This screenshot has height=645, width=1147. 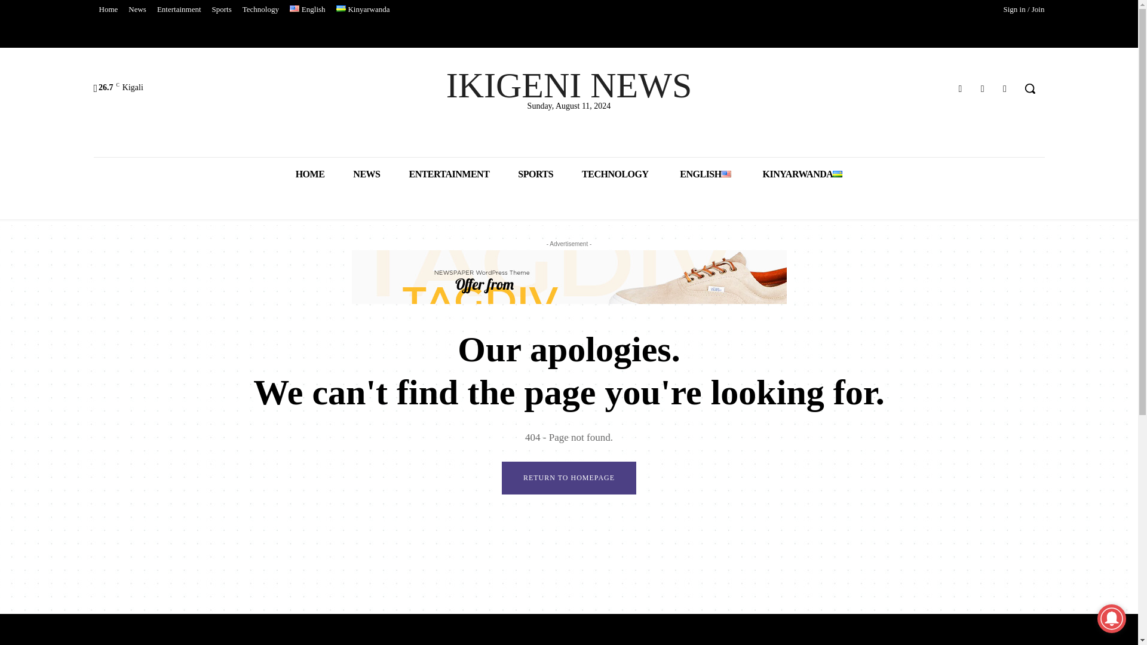 I want to click on Youtube, so click(x=1005, y=88).